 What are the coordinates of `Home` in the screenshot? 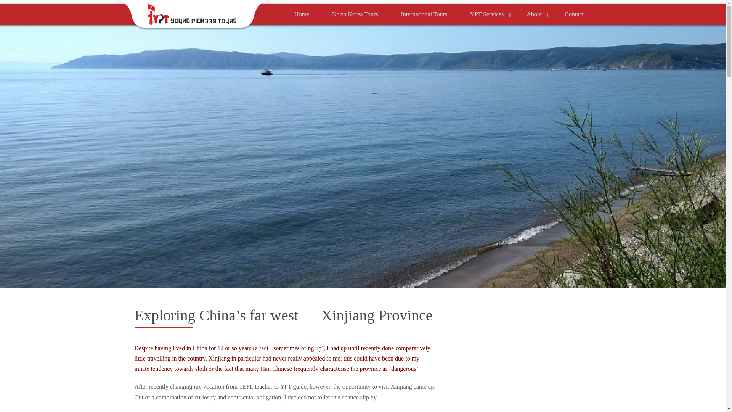 It's located at (301, 14).